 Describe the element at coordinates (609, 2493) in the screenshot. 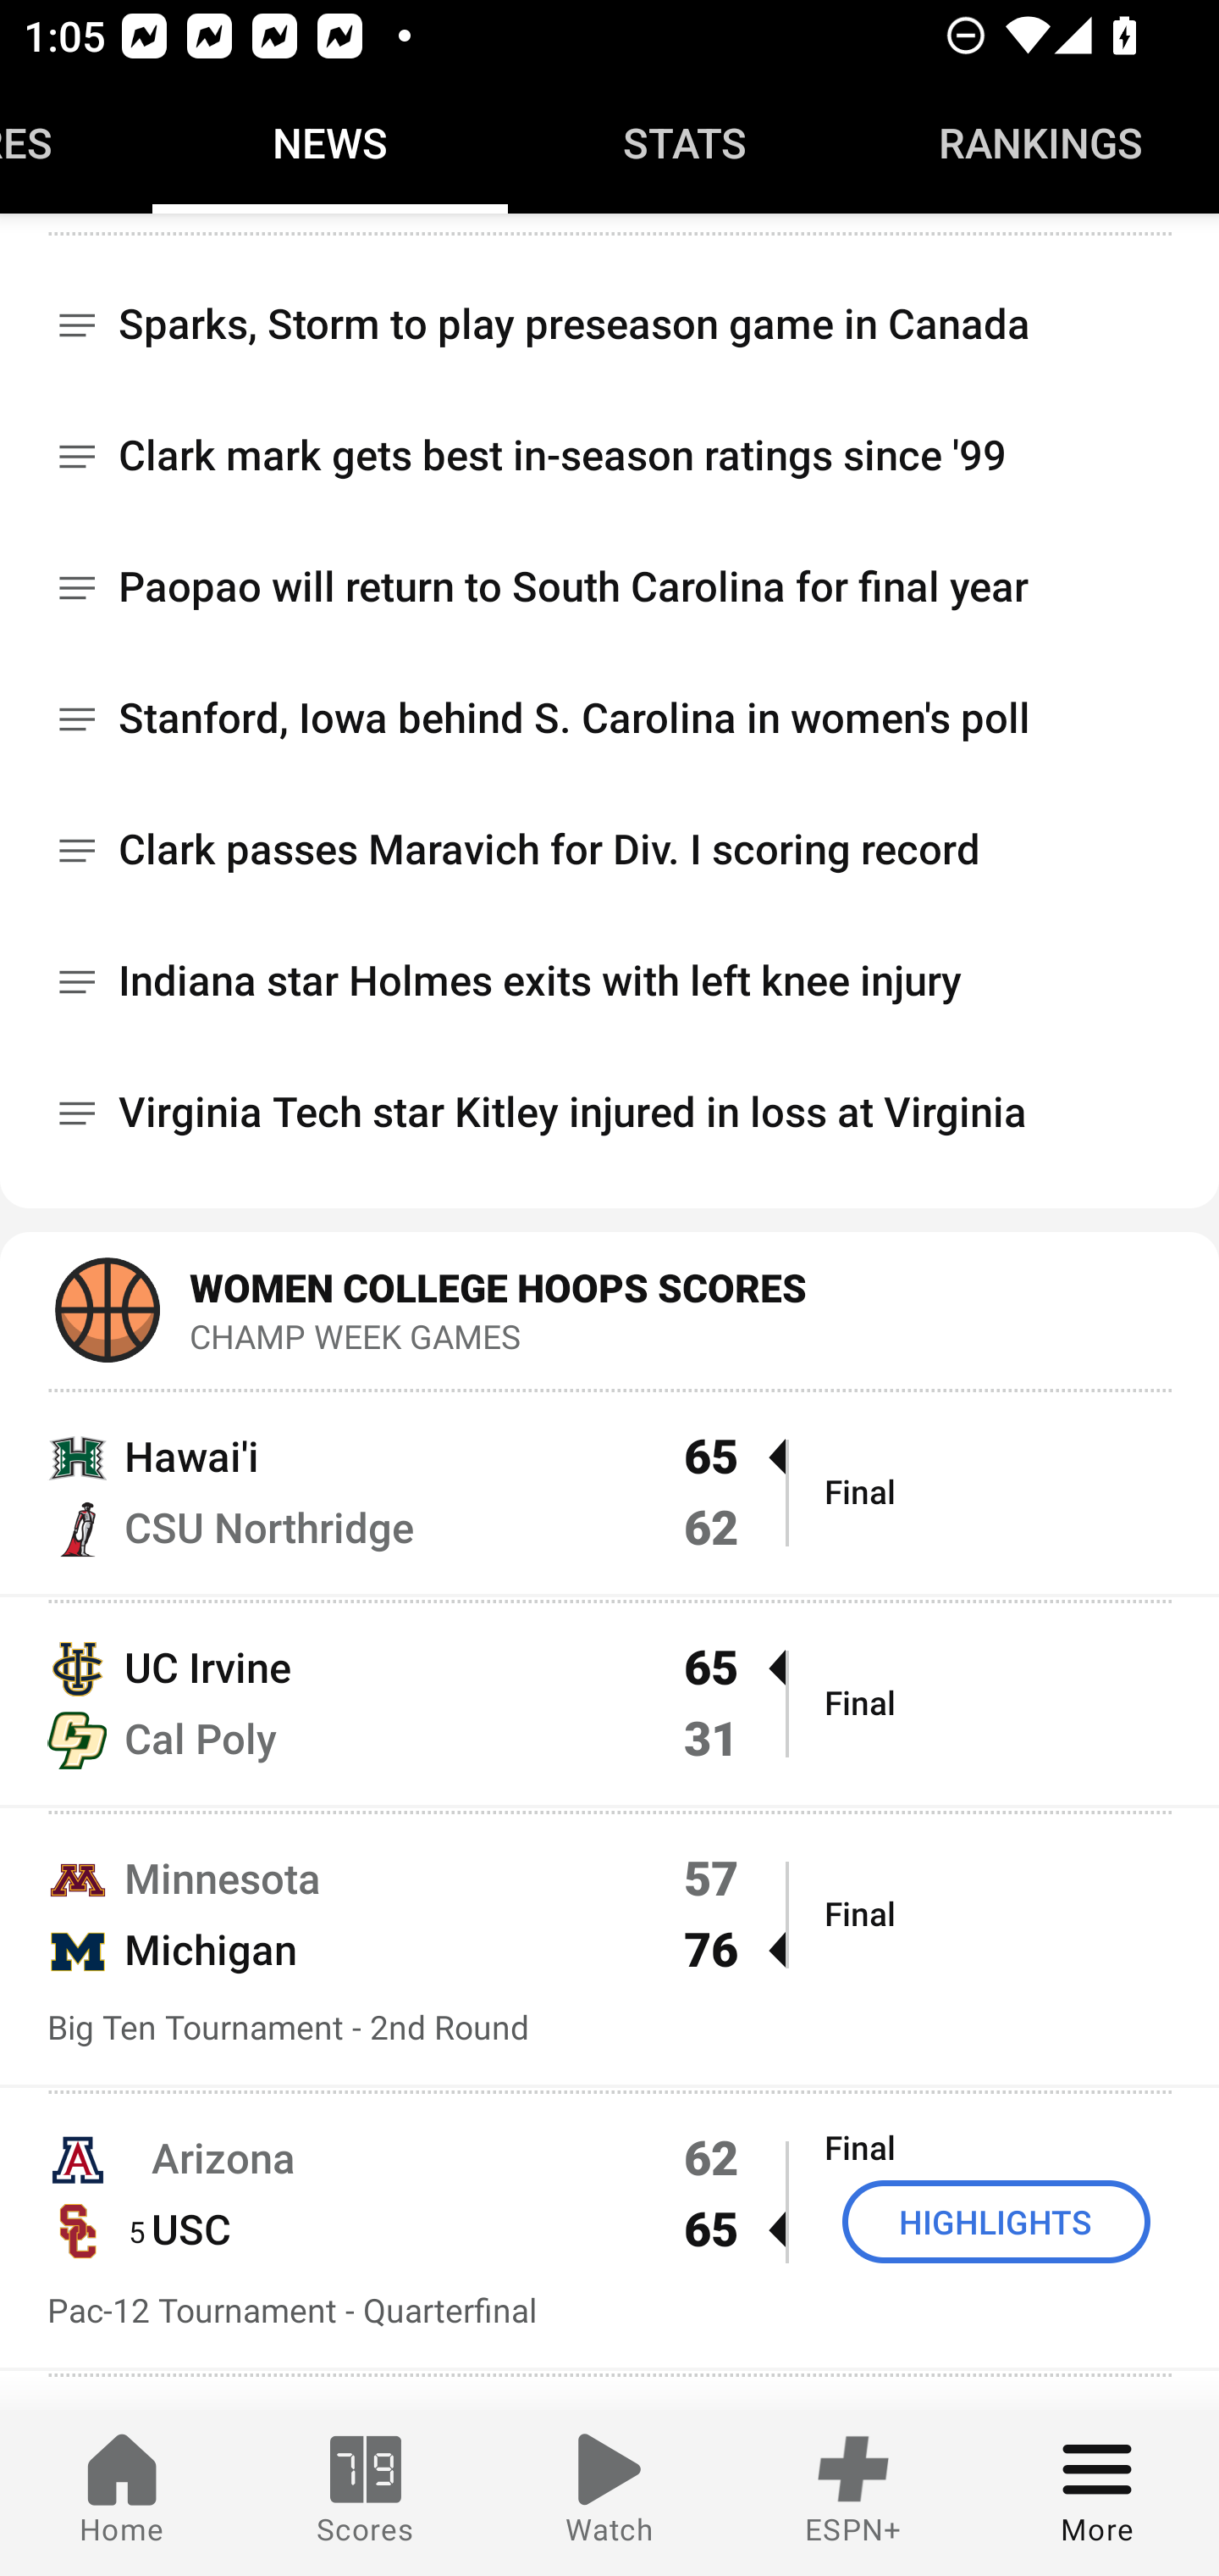

I see `Watch` at that location.